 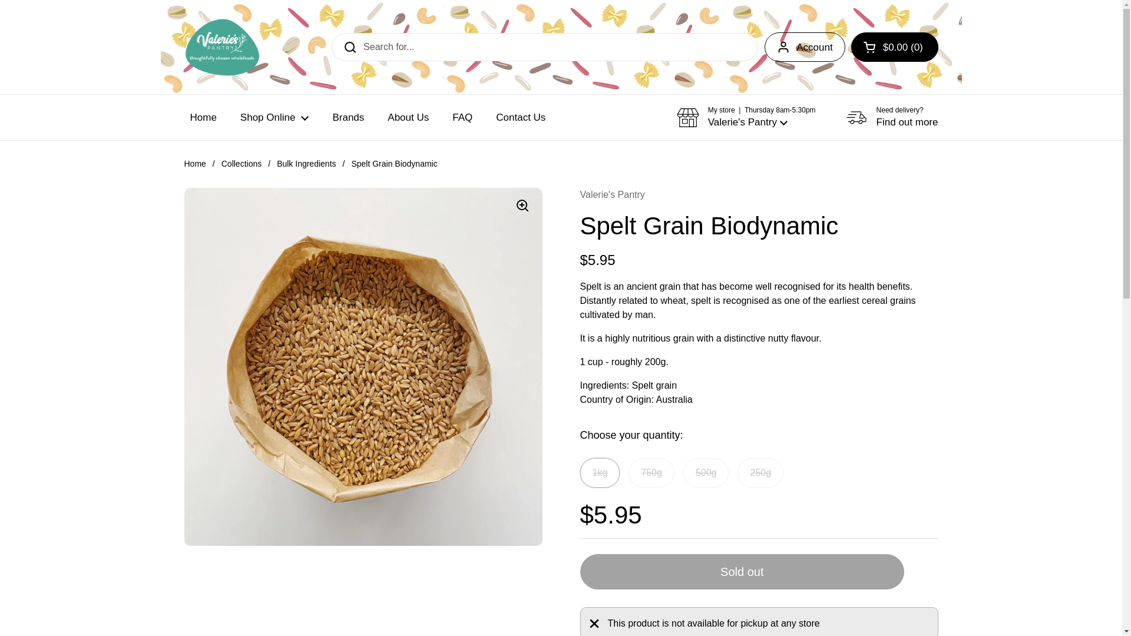 What do you see at coordinates (221, 47) in the screenshot?
I see `Valerie's Pantry` at bounding box center [221, 47].